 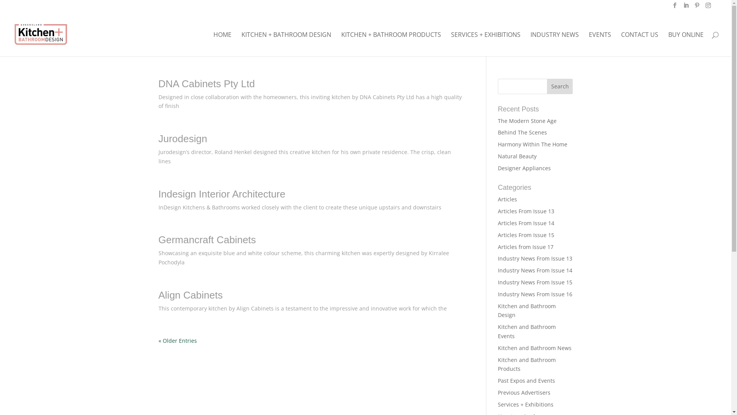 I want to click on Articles From Issue 14, so click(x=526, y=223).